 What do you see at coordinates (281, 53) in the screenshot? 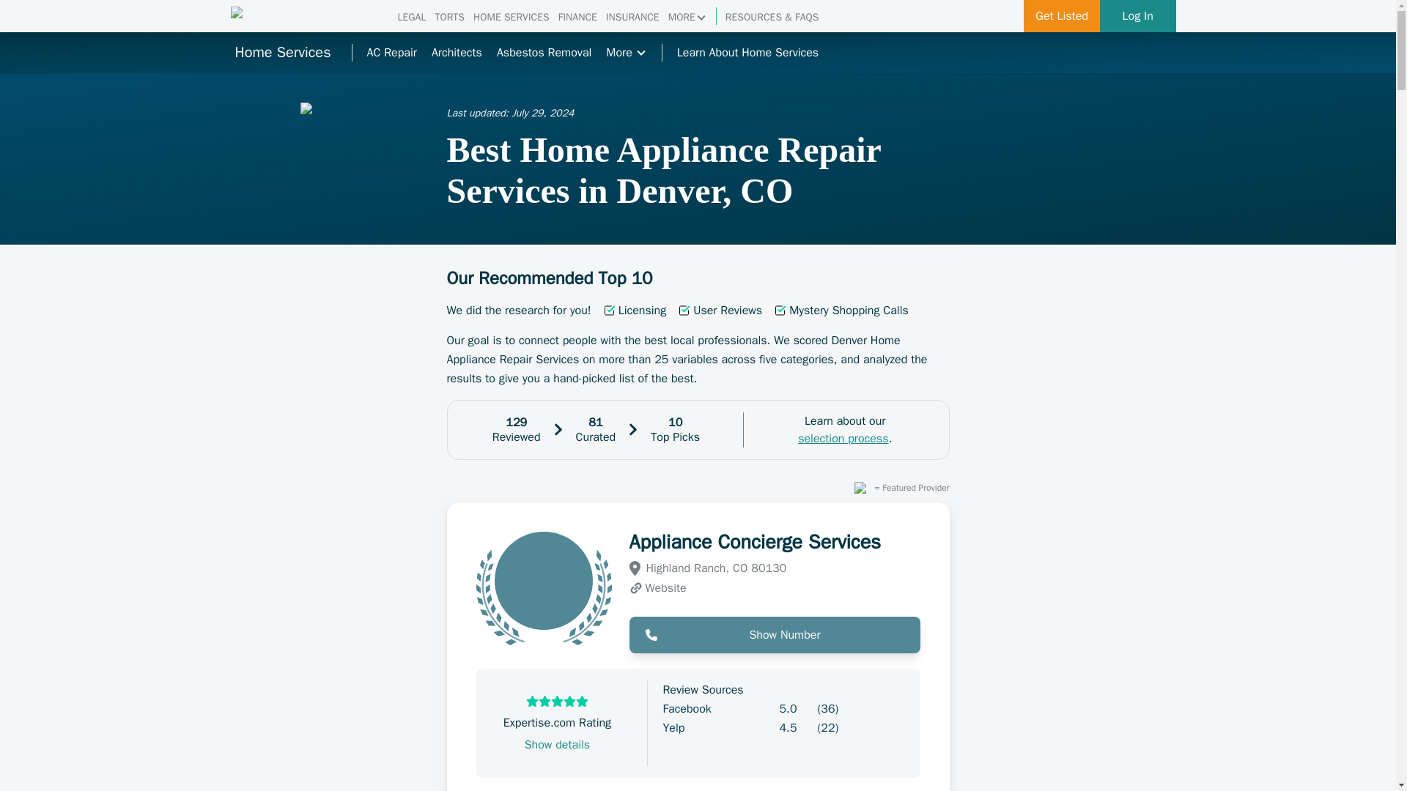
I see `Home Services` at bounding box center [281, 53].